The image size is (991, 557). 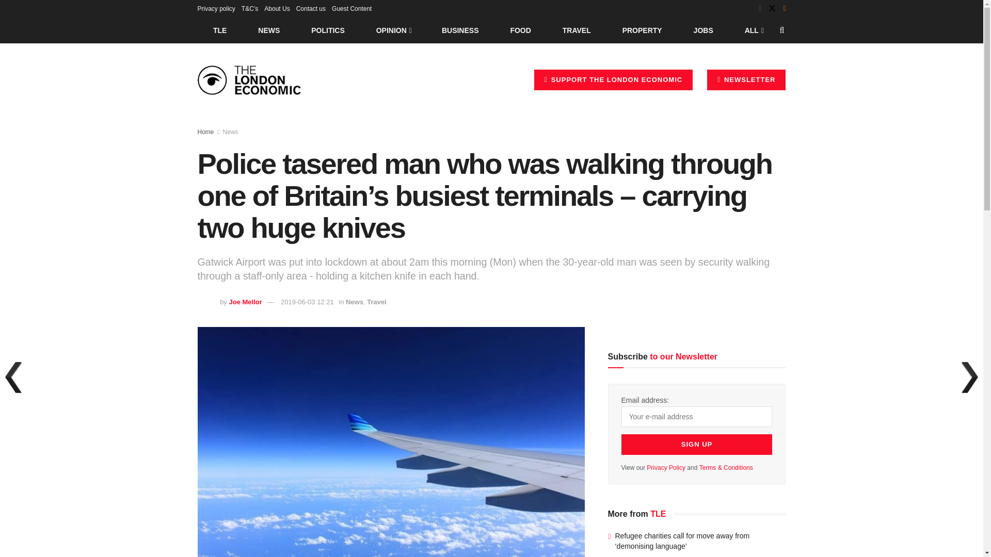 What do you see at coordinates (520, 30) in the screenshot?
I see `FOOD` at bounding box center [520, 30].